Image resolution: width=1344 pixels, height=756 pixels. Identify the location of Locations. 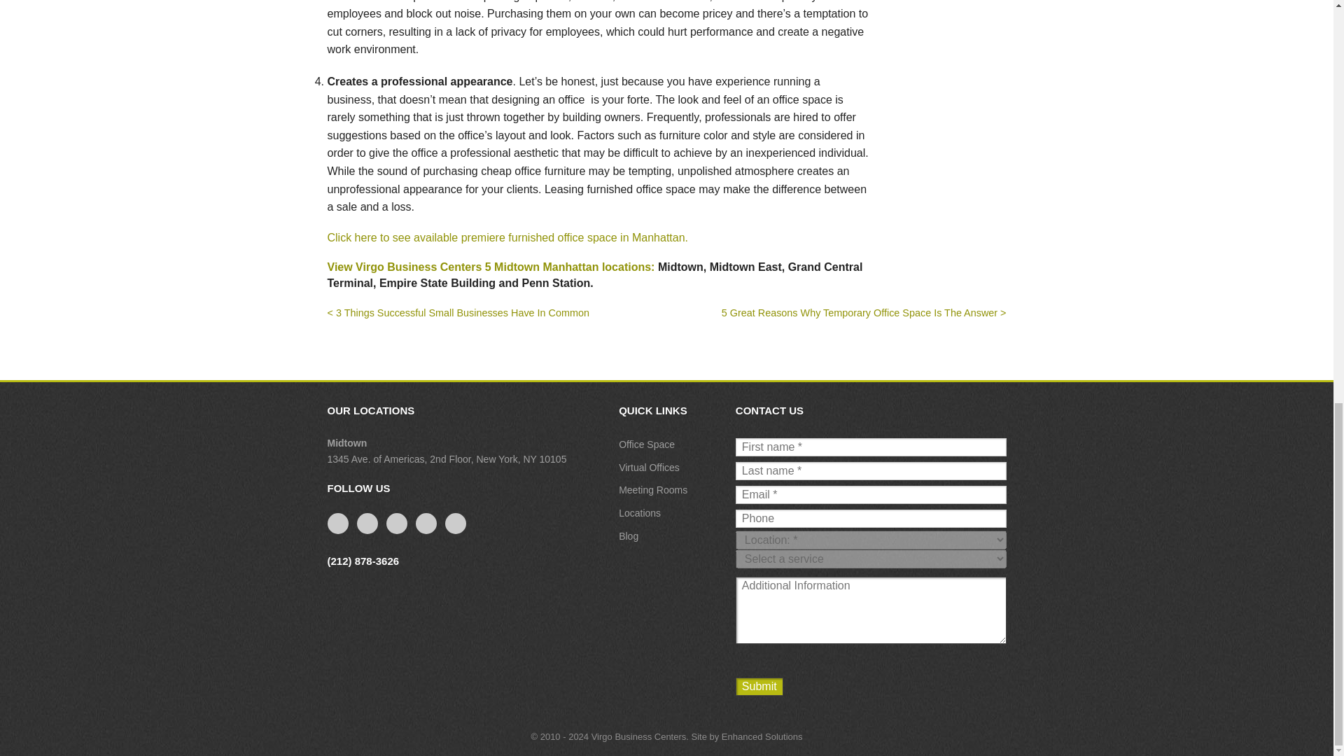
(640, 512).